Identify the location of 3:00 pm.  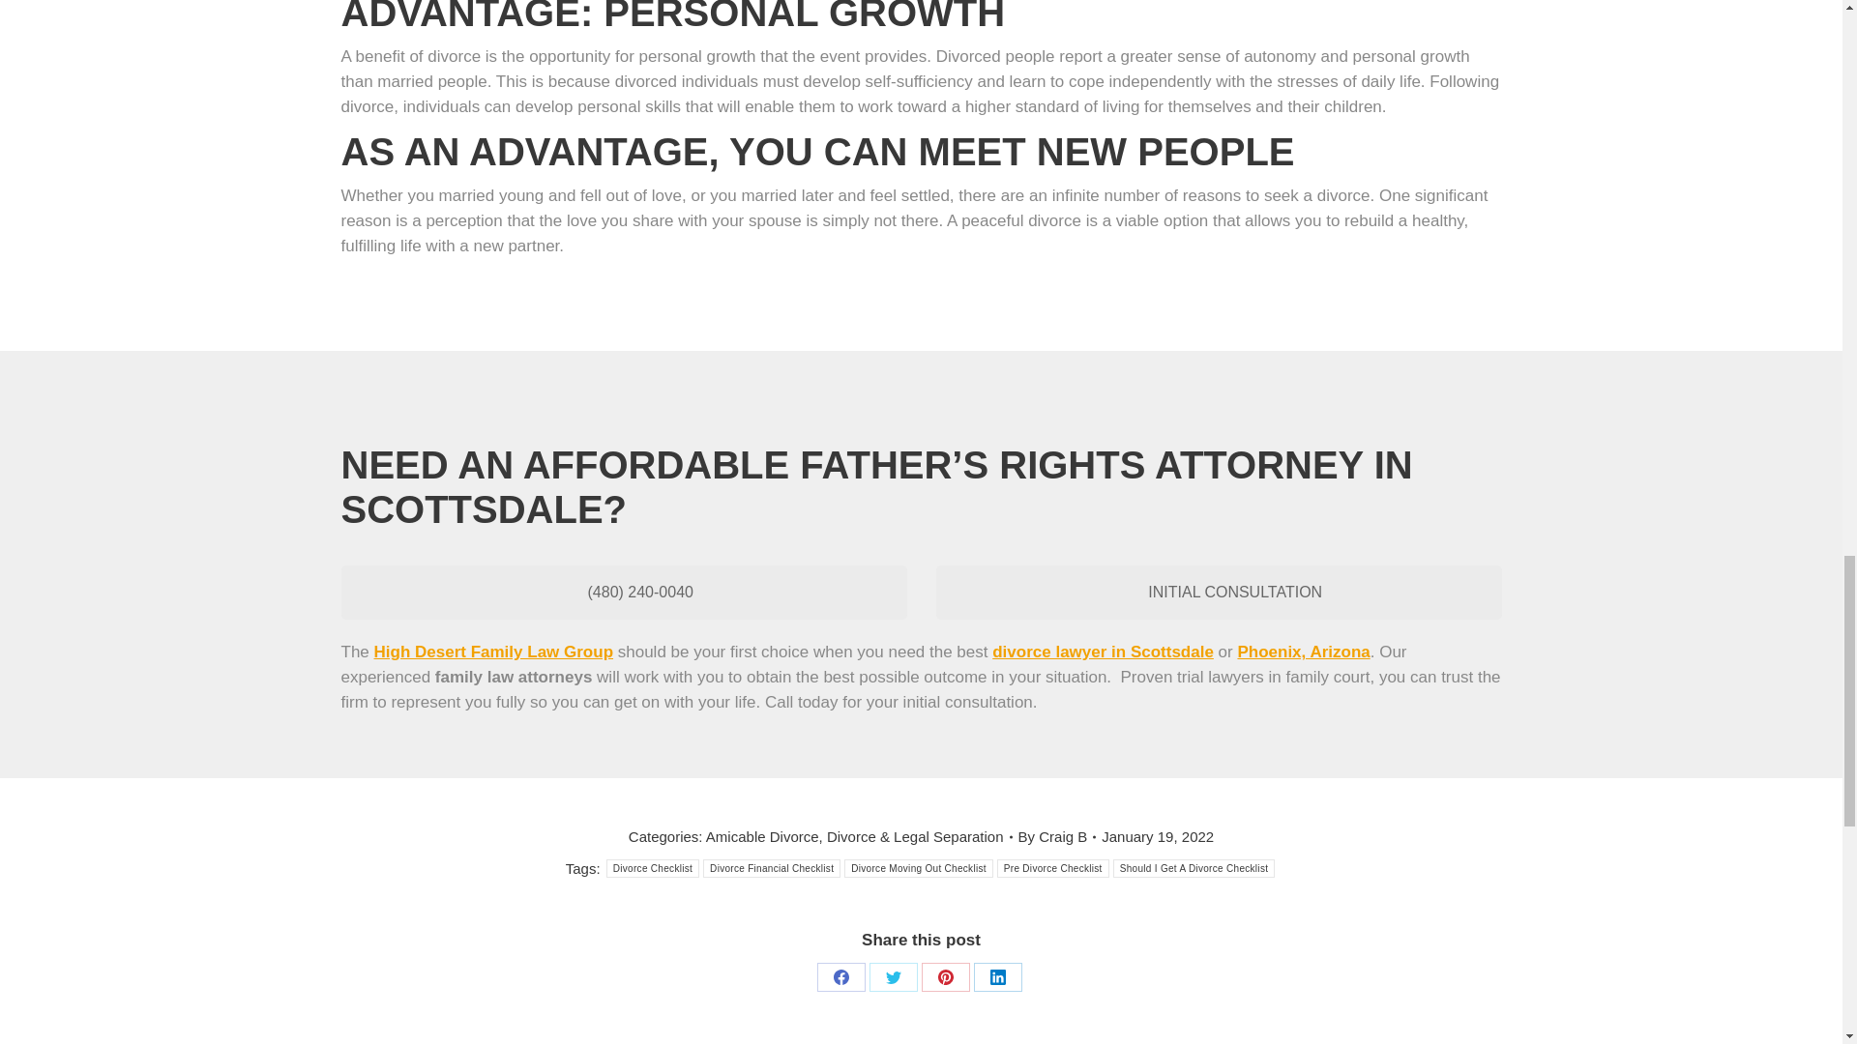
(1157, 837).